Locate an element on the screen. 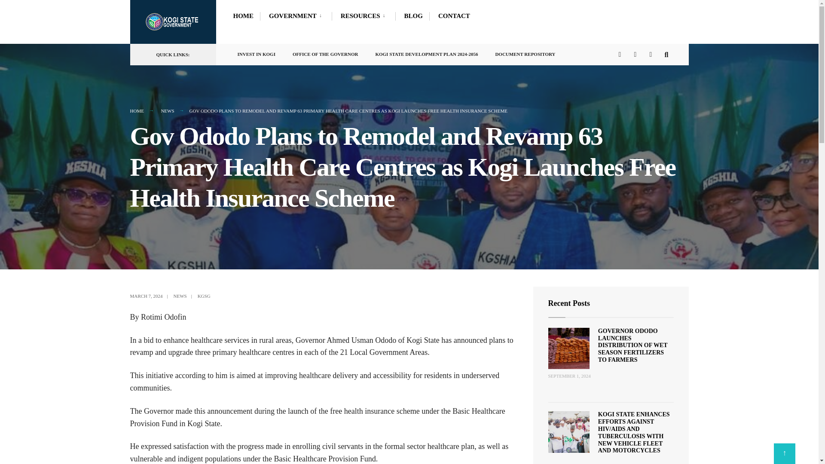 This screenshot has width=825, height=464. Skip to content is located at coordinates (134, 2).